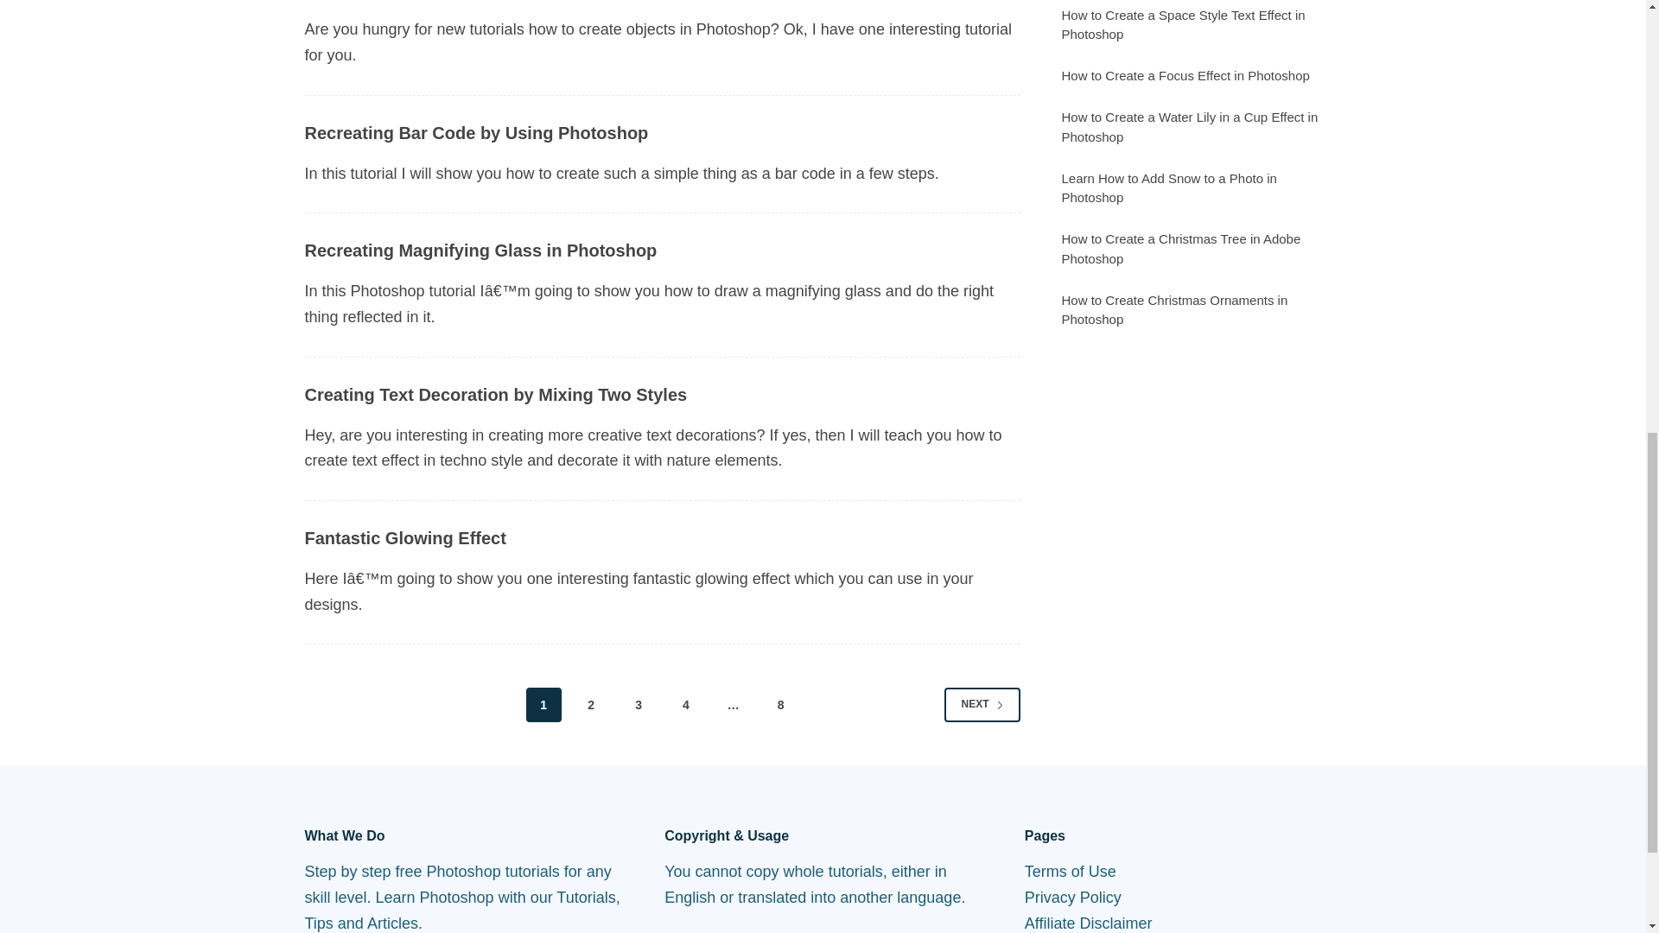 Image resolution: width=1659 pixels, height=933 pixels. What do you see at coordinates (686, 704) in the screenshot?
I see `4` at bounding box center [686, 704].